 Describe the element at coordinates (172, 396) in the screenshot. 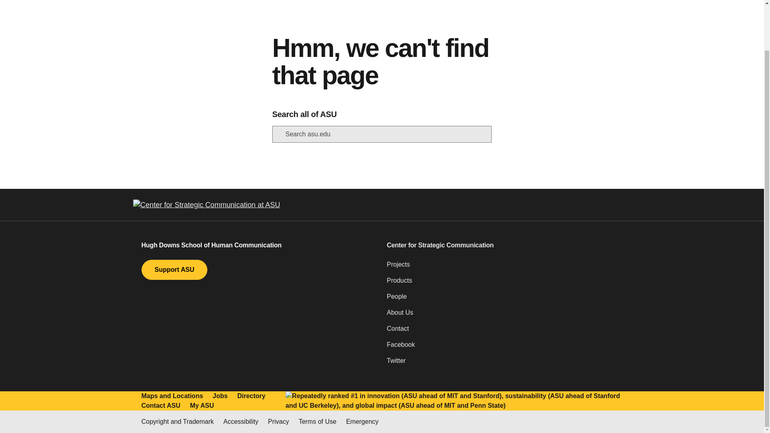

I see `Maps and Locations` at that location.